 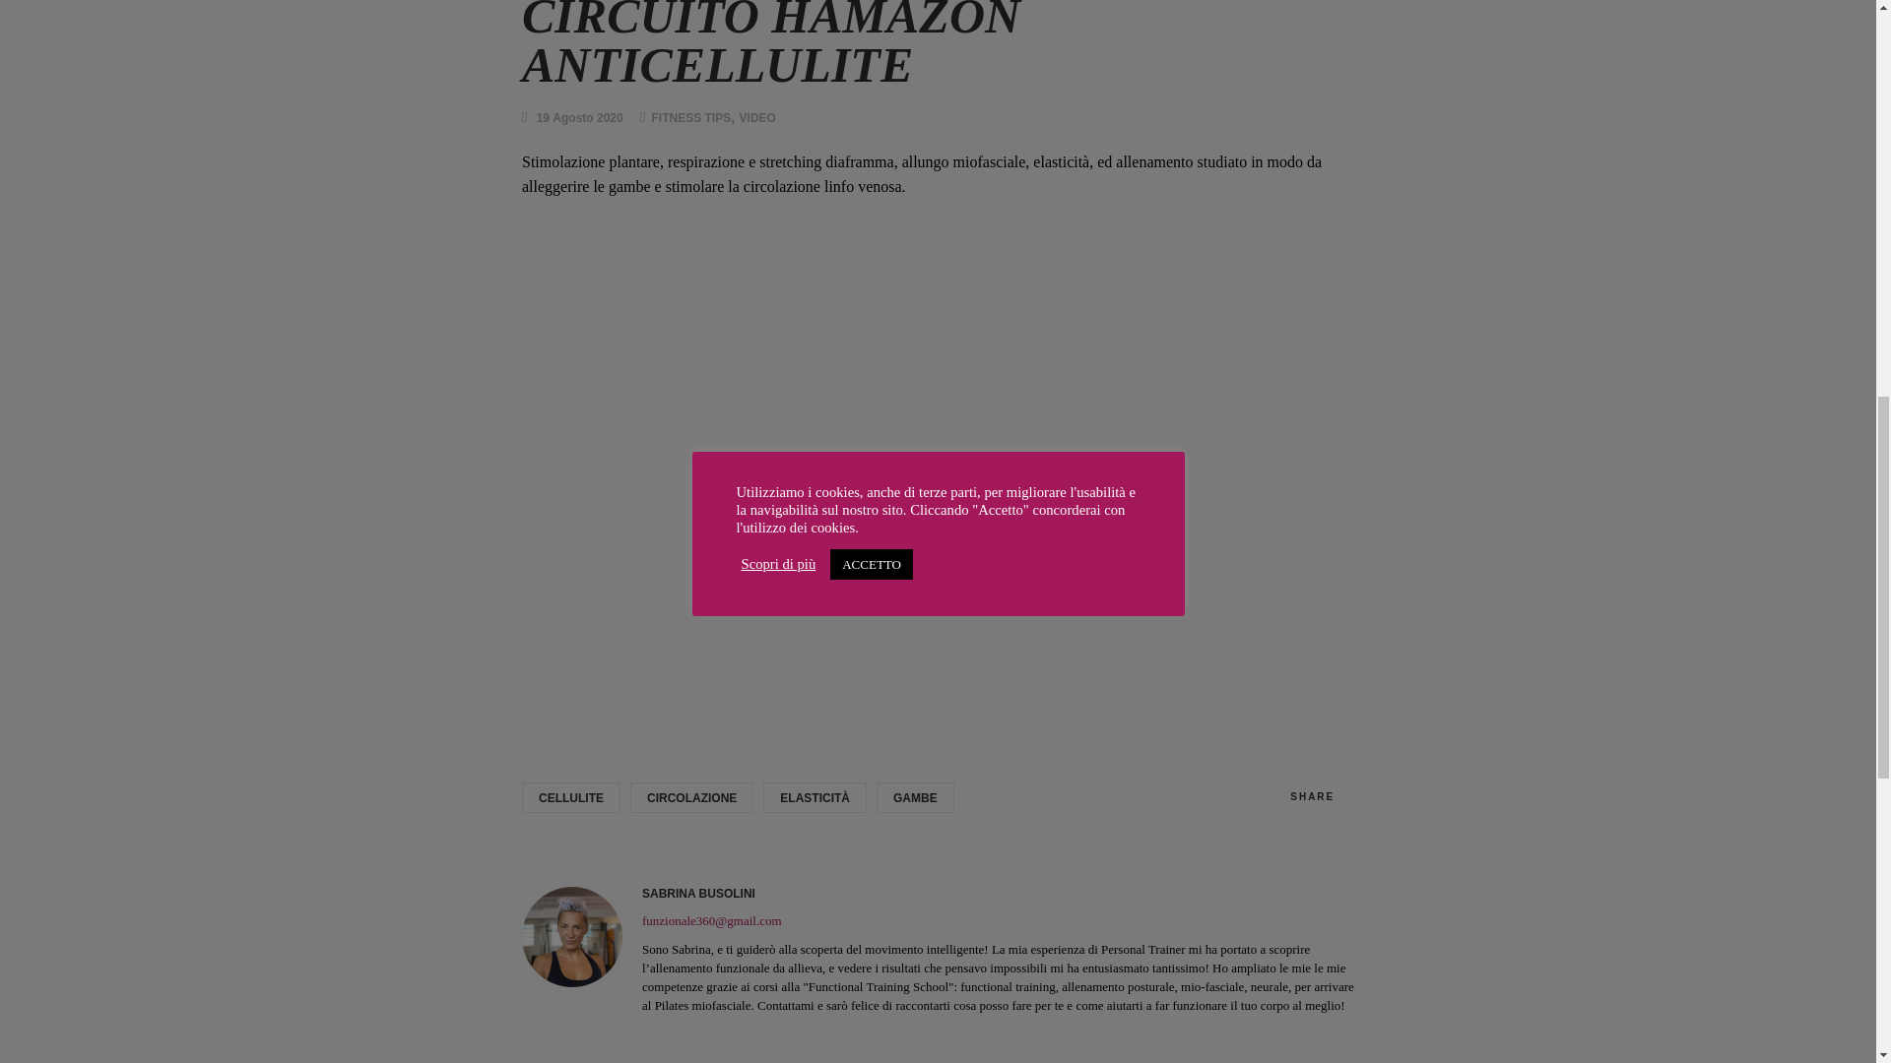 I want to click on VIDEO, so click(x=756, y=117).